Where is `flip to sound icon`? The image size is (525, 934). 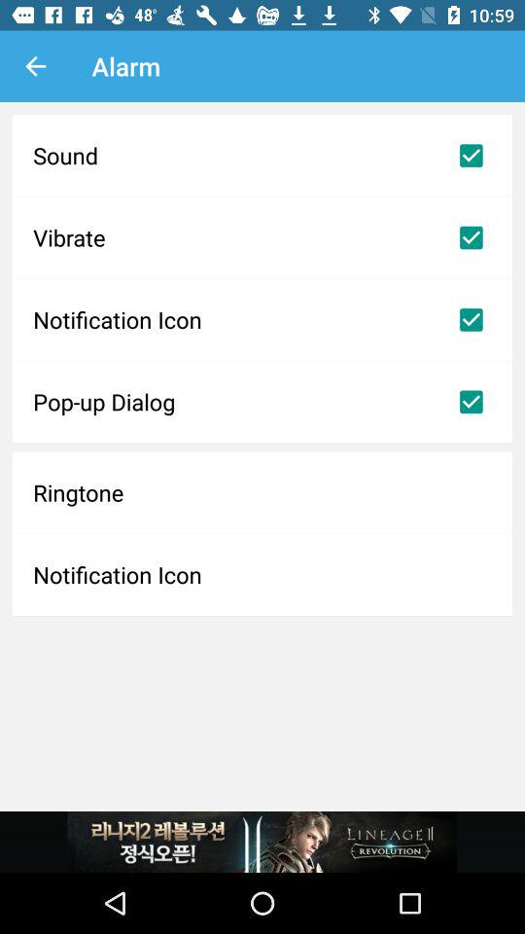 flip to sound icon is located at coordinates (262, 156).